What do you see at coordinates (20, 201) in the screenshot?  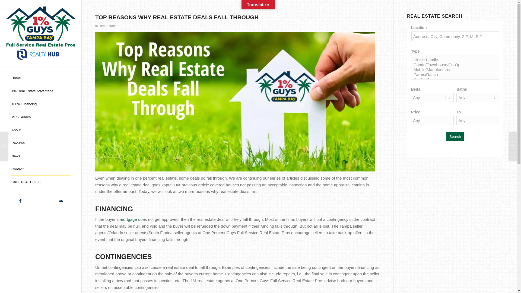 I see `Facebook` at bounding box center [20, 201].